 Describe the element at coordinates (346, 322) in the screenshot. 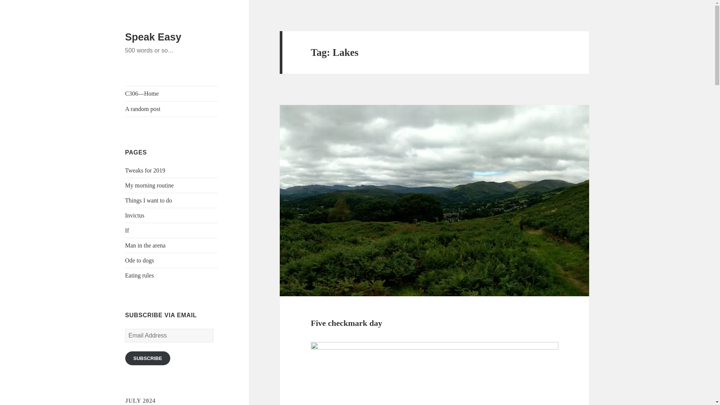

I see `Five checkmark day` at that location.